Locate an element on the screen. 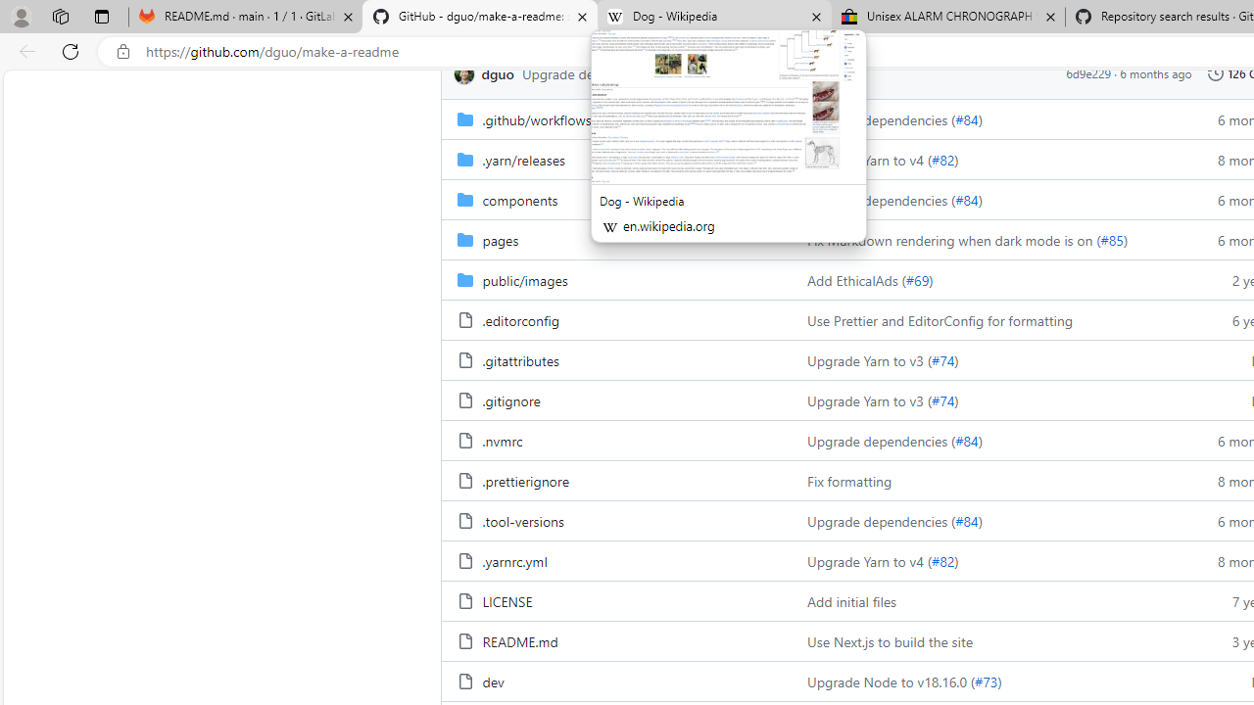  .github/workflows, (Directory) is located at coordinates (616, 117).